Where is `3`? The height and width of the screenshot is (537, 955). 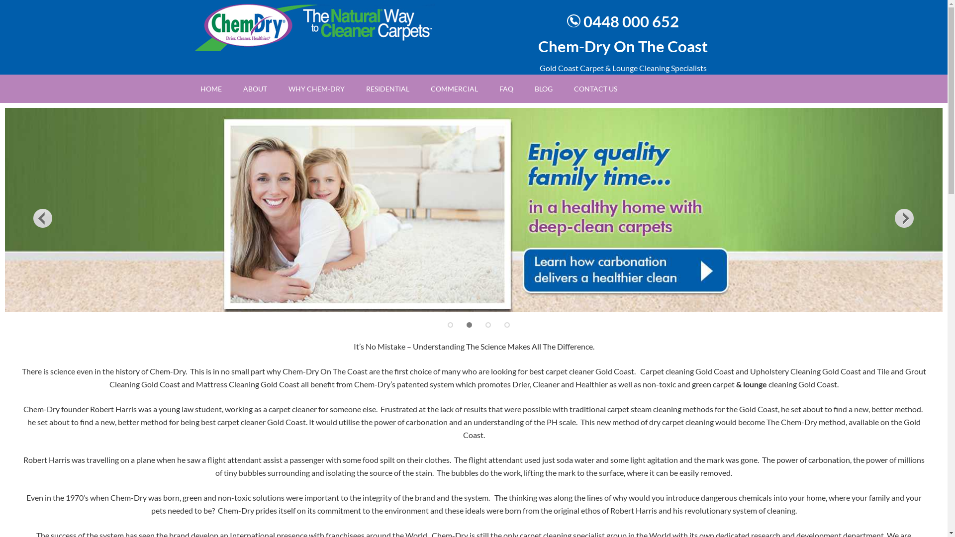
3 is located at coordinates (488, 325).